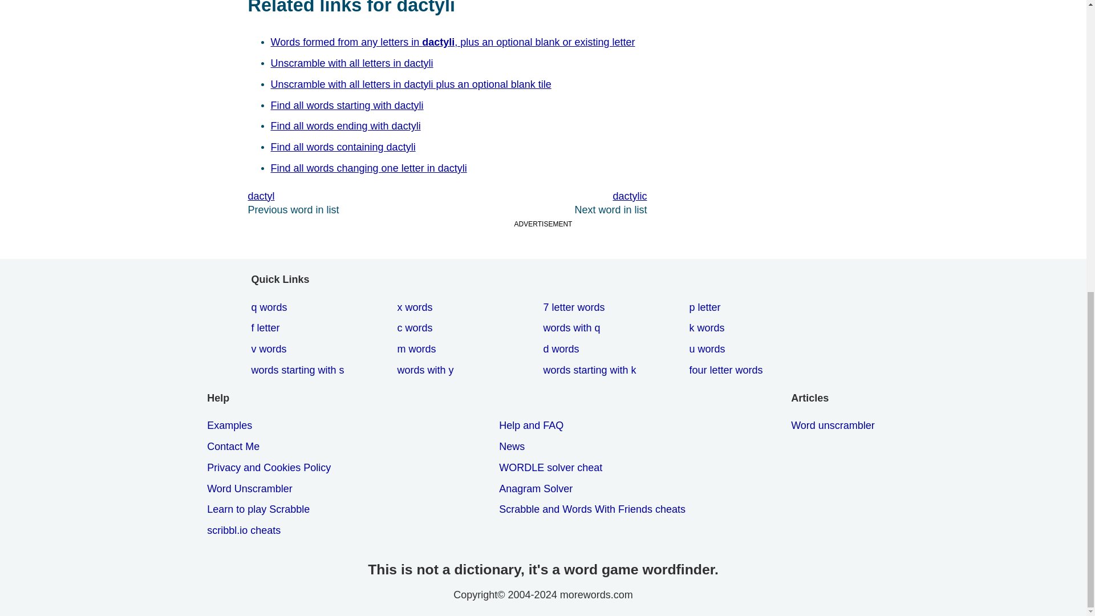 This screenshot has width=1095, height=616. What do you see at coordinates (707, 307) in the screenshot?
I see `p letter` at bounding box center [707, 307].